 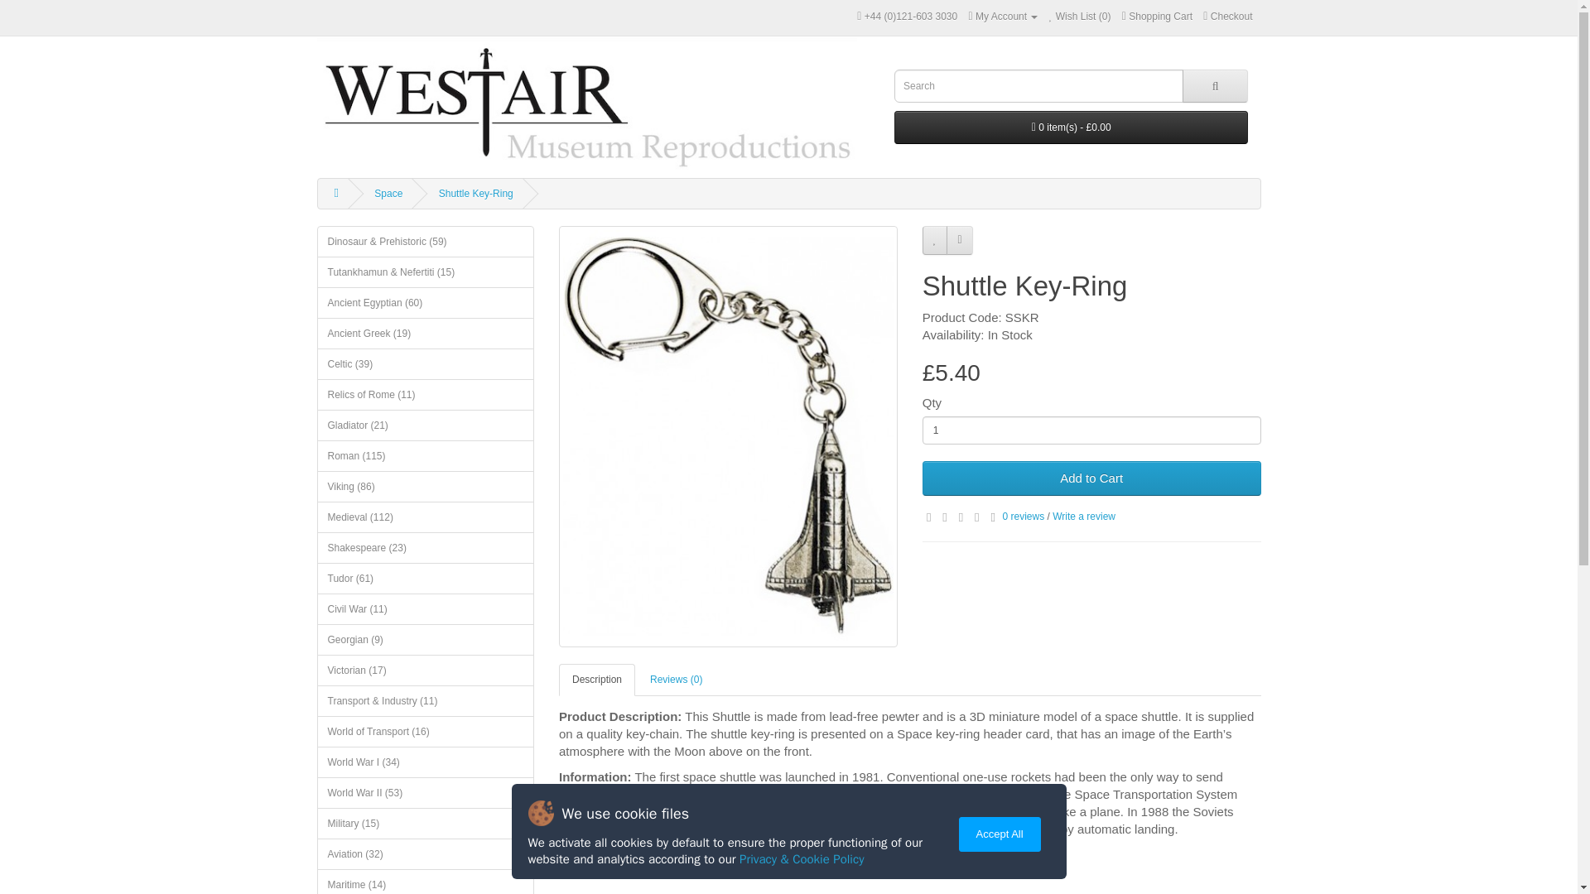 What do you see at coordinates (1227, 17) in the screenshot?
I see `Checkout` at bounding box center [1227, 17].